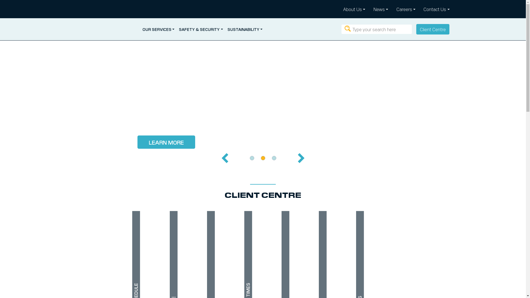 The width and height of the screenshot is (530, 298). I want to click on DP World, so click(99, 29).